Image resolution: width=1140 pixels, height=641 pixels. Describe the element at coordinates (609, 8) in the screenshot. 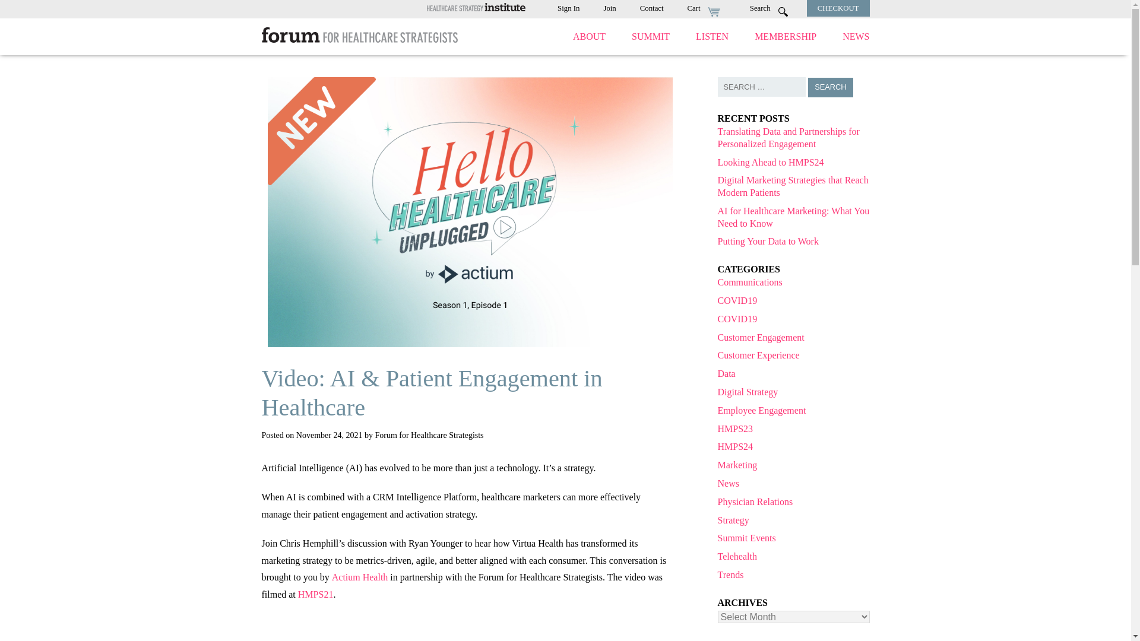

I see `Join` at that location.